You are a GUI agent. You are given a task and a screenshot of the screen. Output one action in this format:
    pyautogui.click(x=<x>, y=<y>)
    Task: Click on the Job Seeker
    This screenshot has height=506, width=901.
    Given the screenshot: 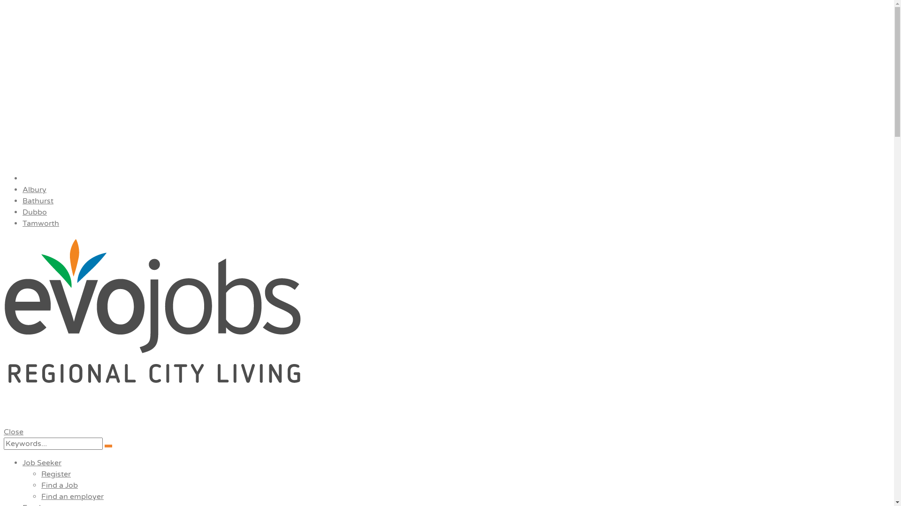 What is the action you would take?
    pyautogui.click(x=42, y=463)
    